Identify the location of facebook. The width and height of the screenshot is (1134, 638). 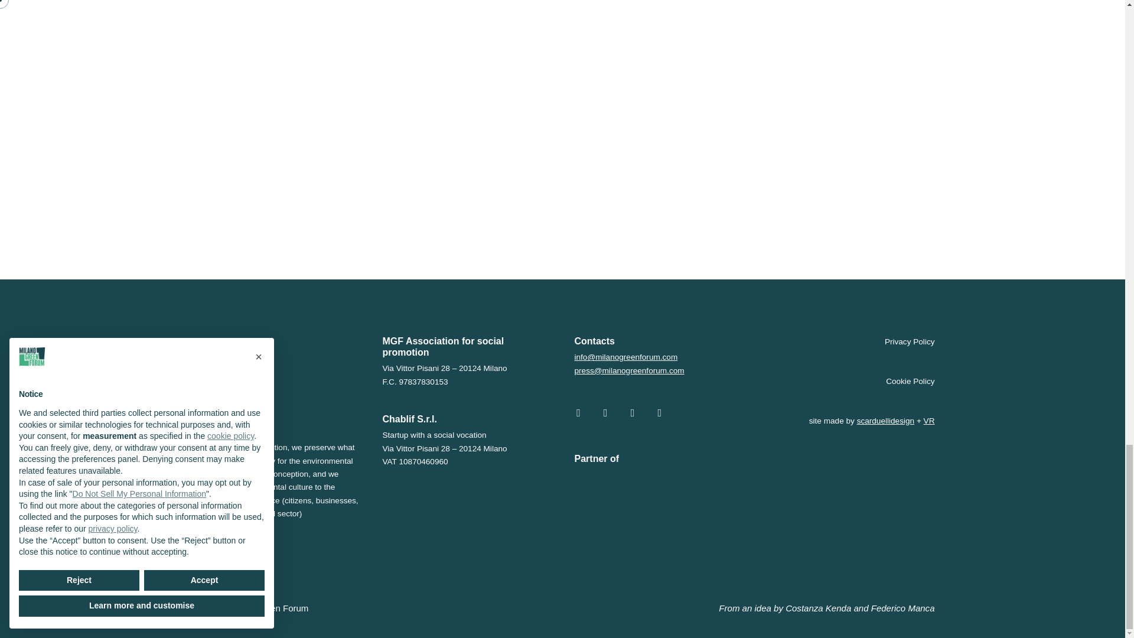
(605, 412).